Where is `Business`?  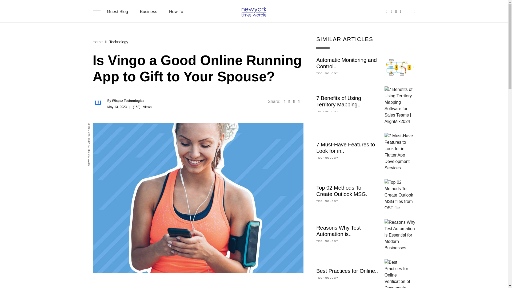
Business is located at coordinates (148, 11).